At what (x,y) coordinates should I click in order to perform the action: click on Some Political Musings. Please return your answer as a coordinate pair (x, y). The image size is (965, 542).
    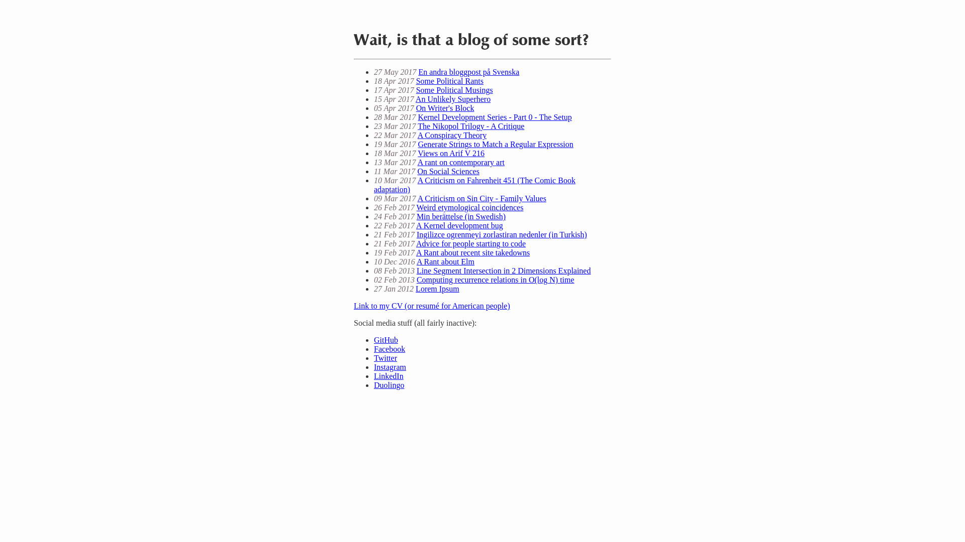
    Looking at the image, I should click on (454, 90).